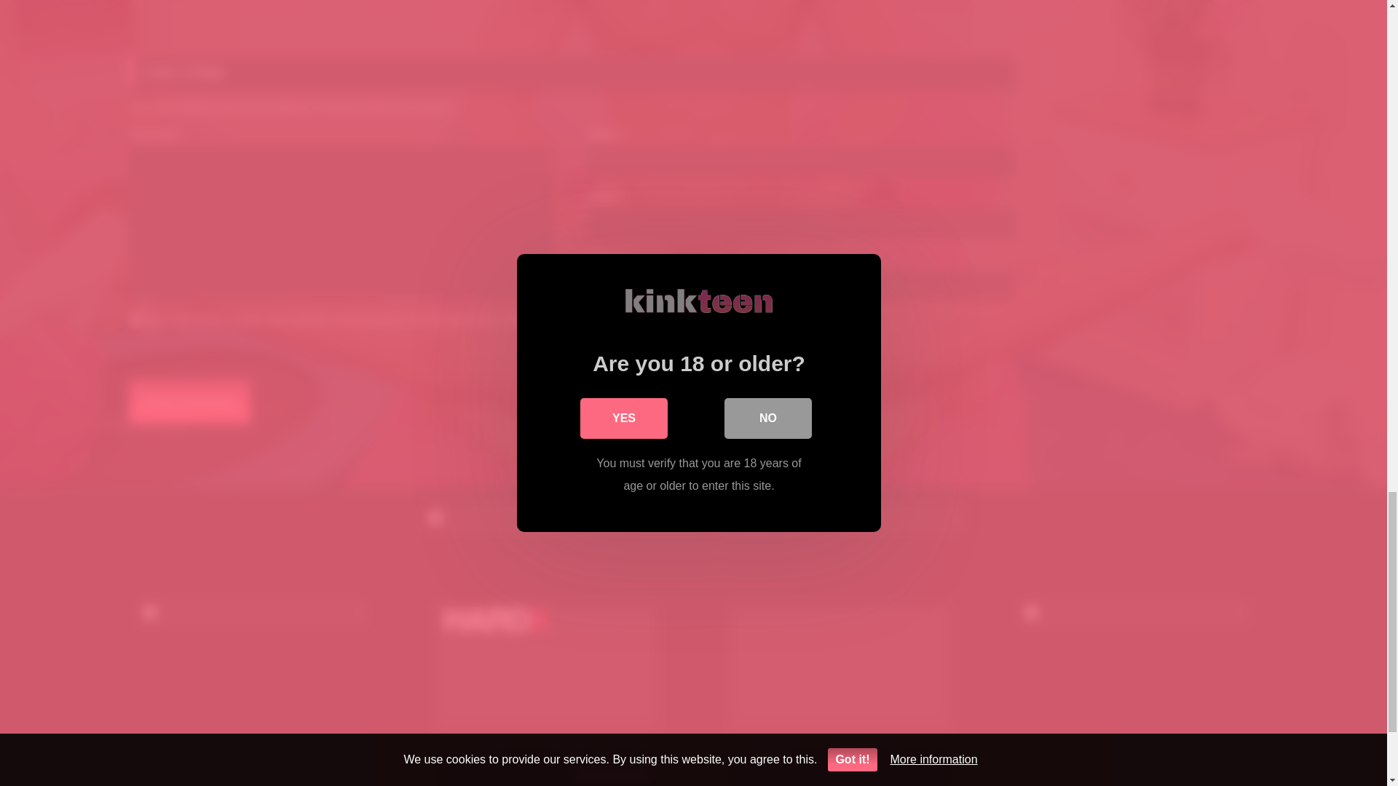  Describe the element at coordinates (135, 320) in the screenshot. I see `yes` at that location.